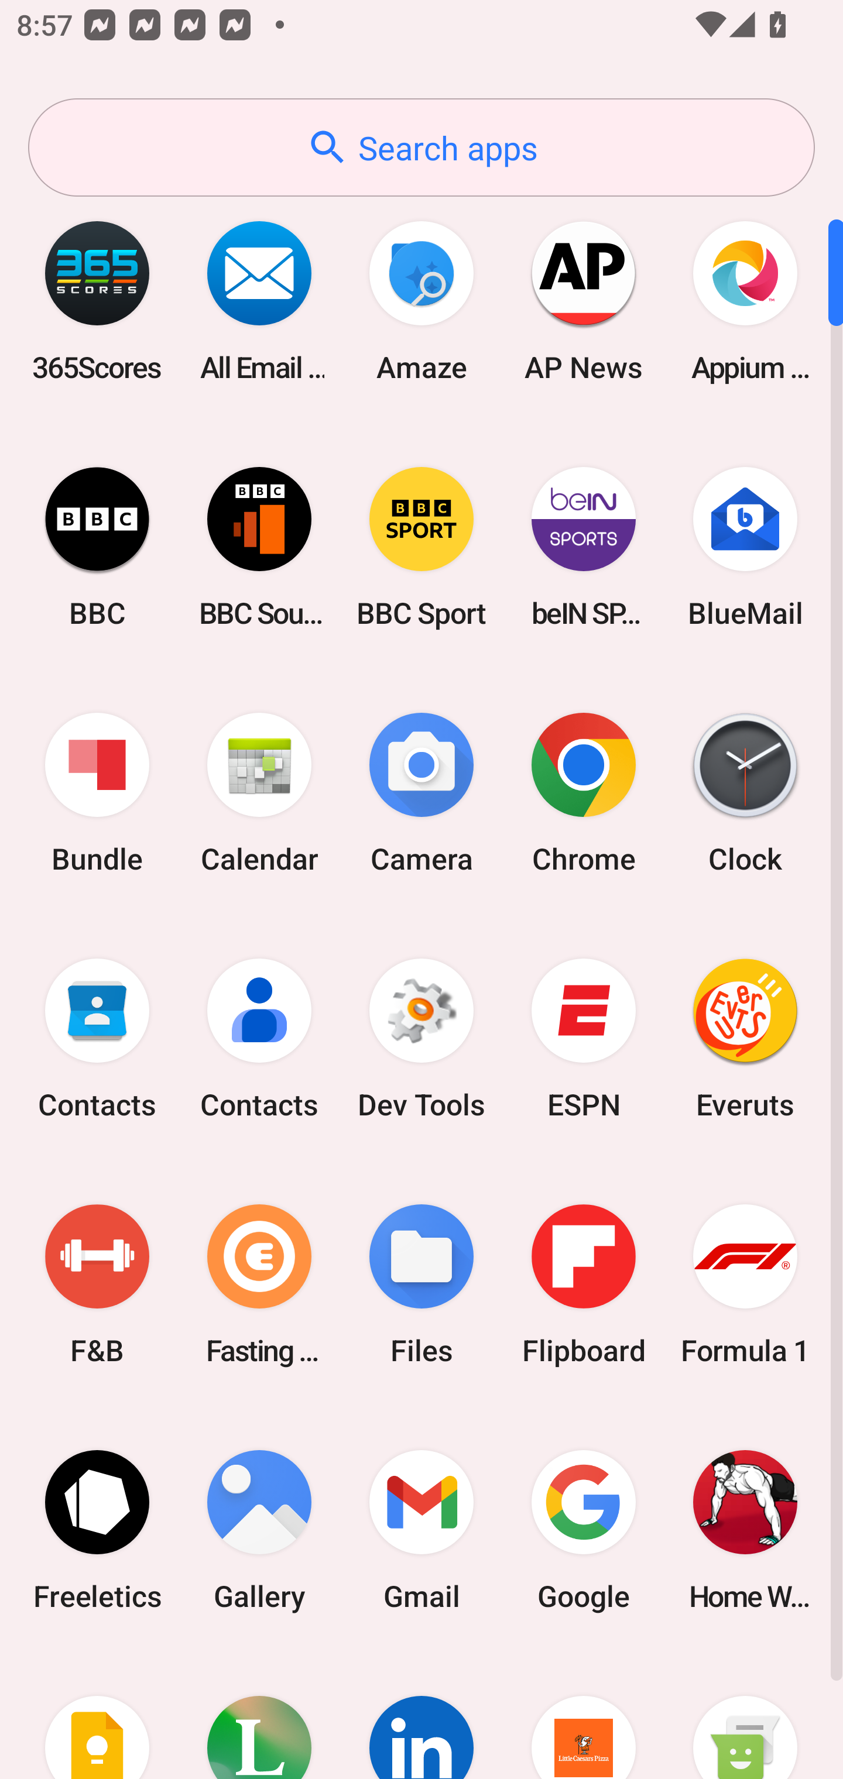 This screenshot has height=1779, width=843. Describe the element at coordinates (745, 301) in the screenshot. I see `Appium Settings` at that location.